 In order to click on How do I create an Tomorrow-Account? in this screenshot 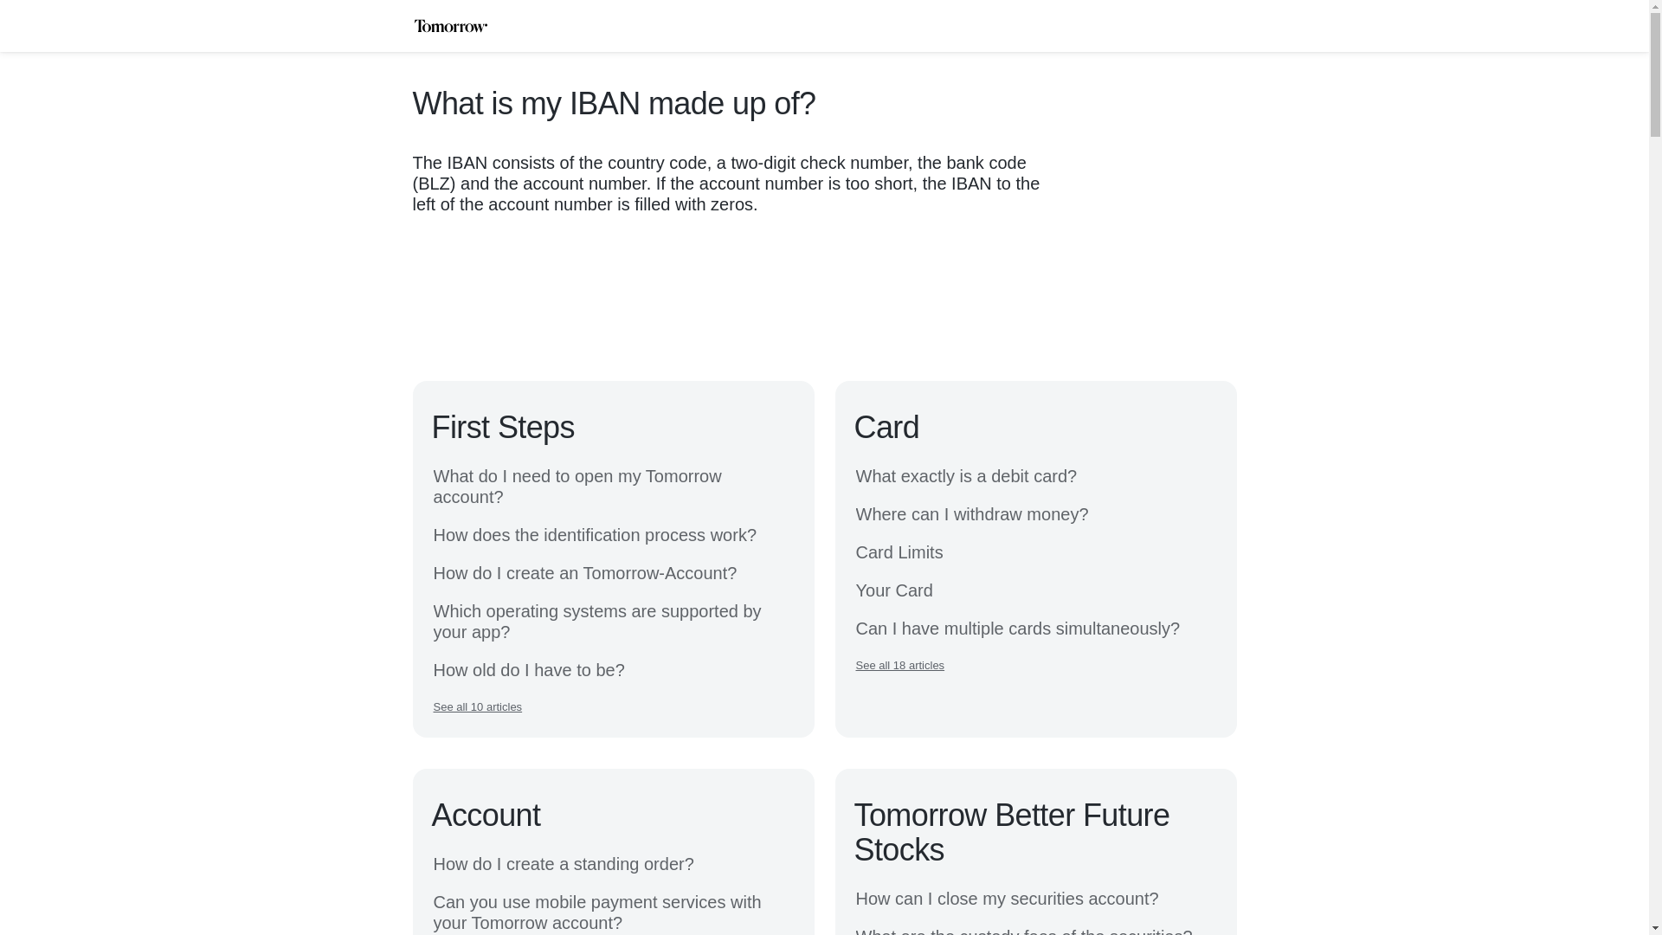, I will do `click(583, 573)`.